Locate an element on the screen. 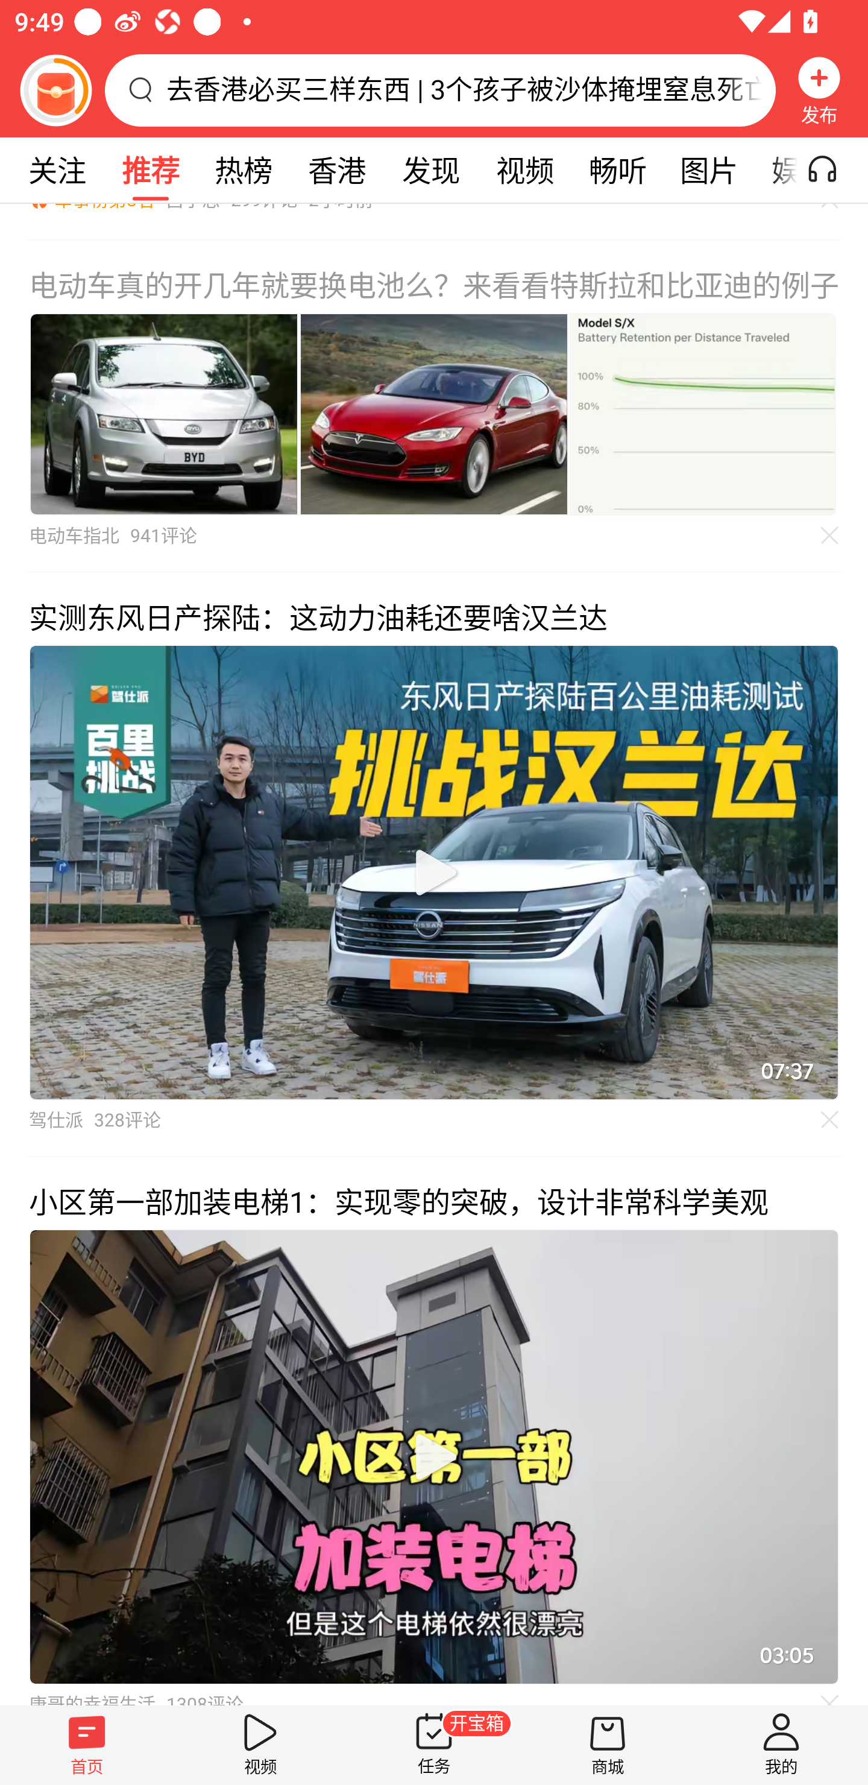  商城 is located at coordinates (608, 1745).